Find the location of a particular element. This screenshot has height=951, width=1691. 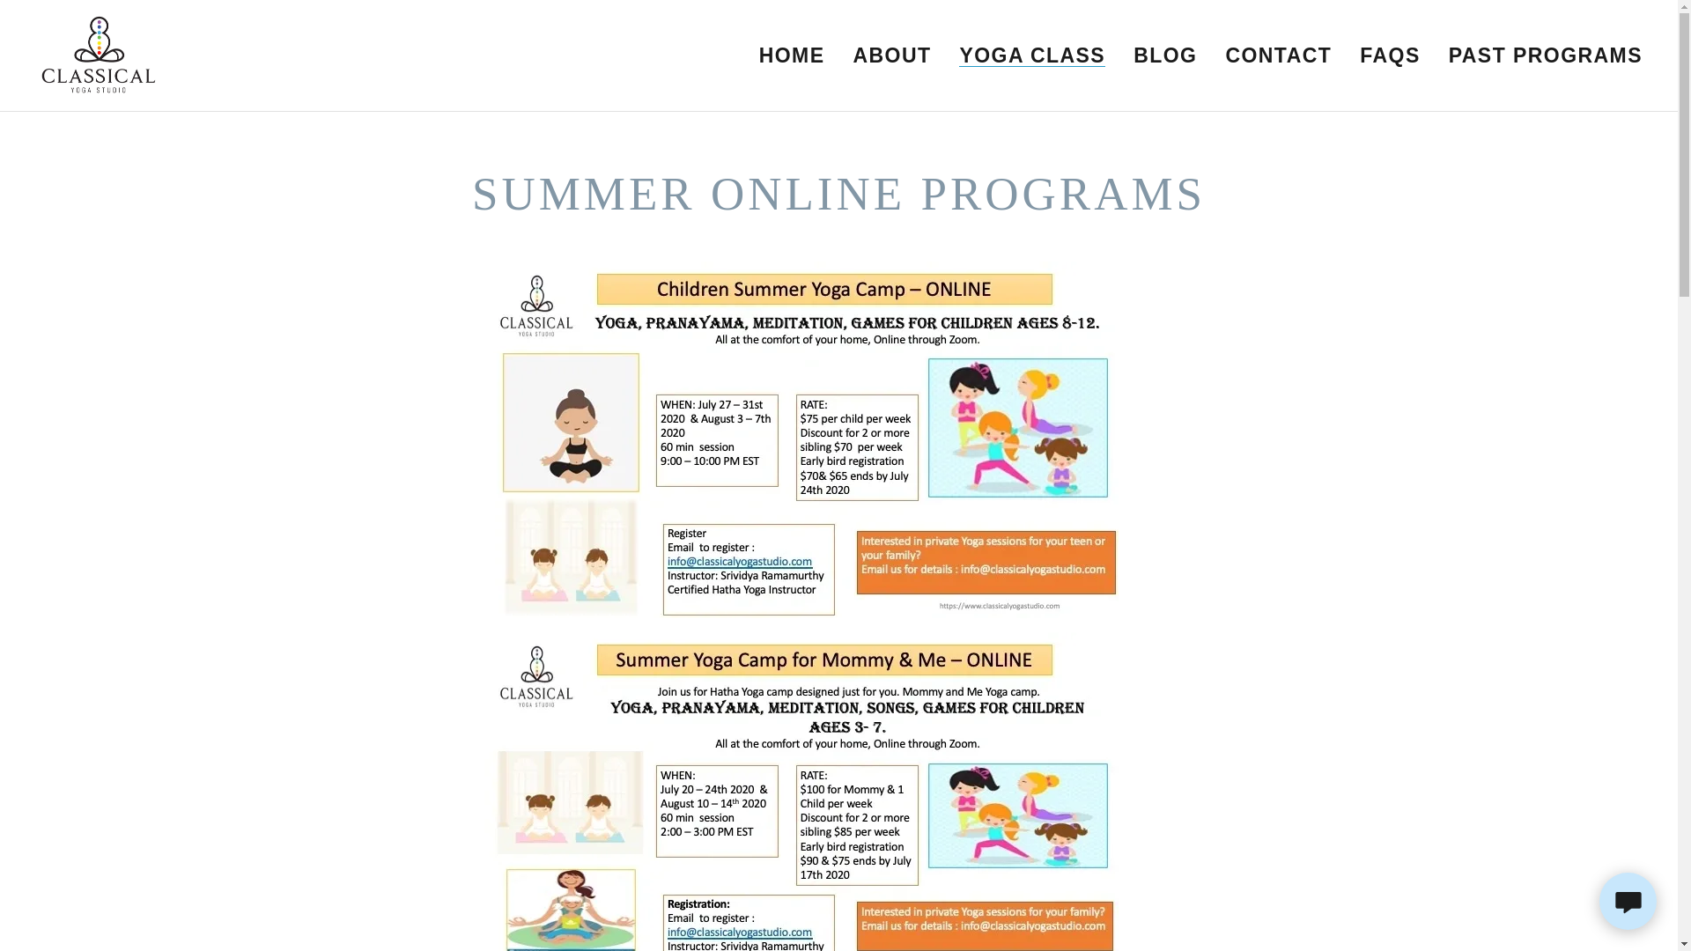

BLOG is located at coordinates (1164, 55).